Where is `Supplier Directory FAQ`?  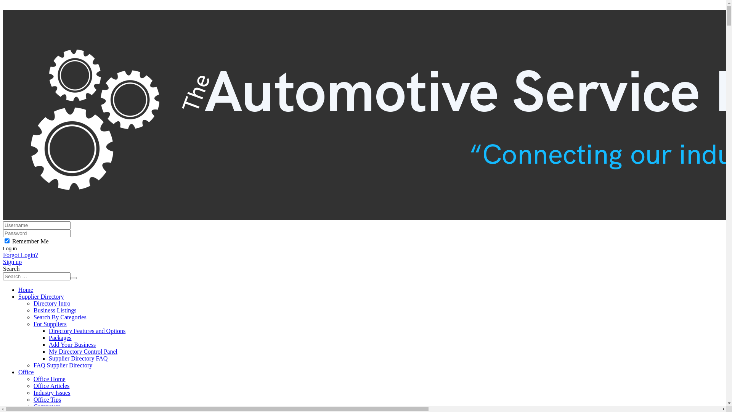 Supplier Directory FAQ is located at coordinates (78, 359).